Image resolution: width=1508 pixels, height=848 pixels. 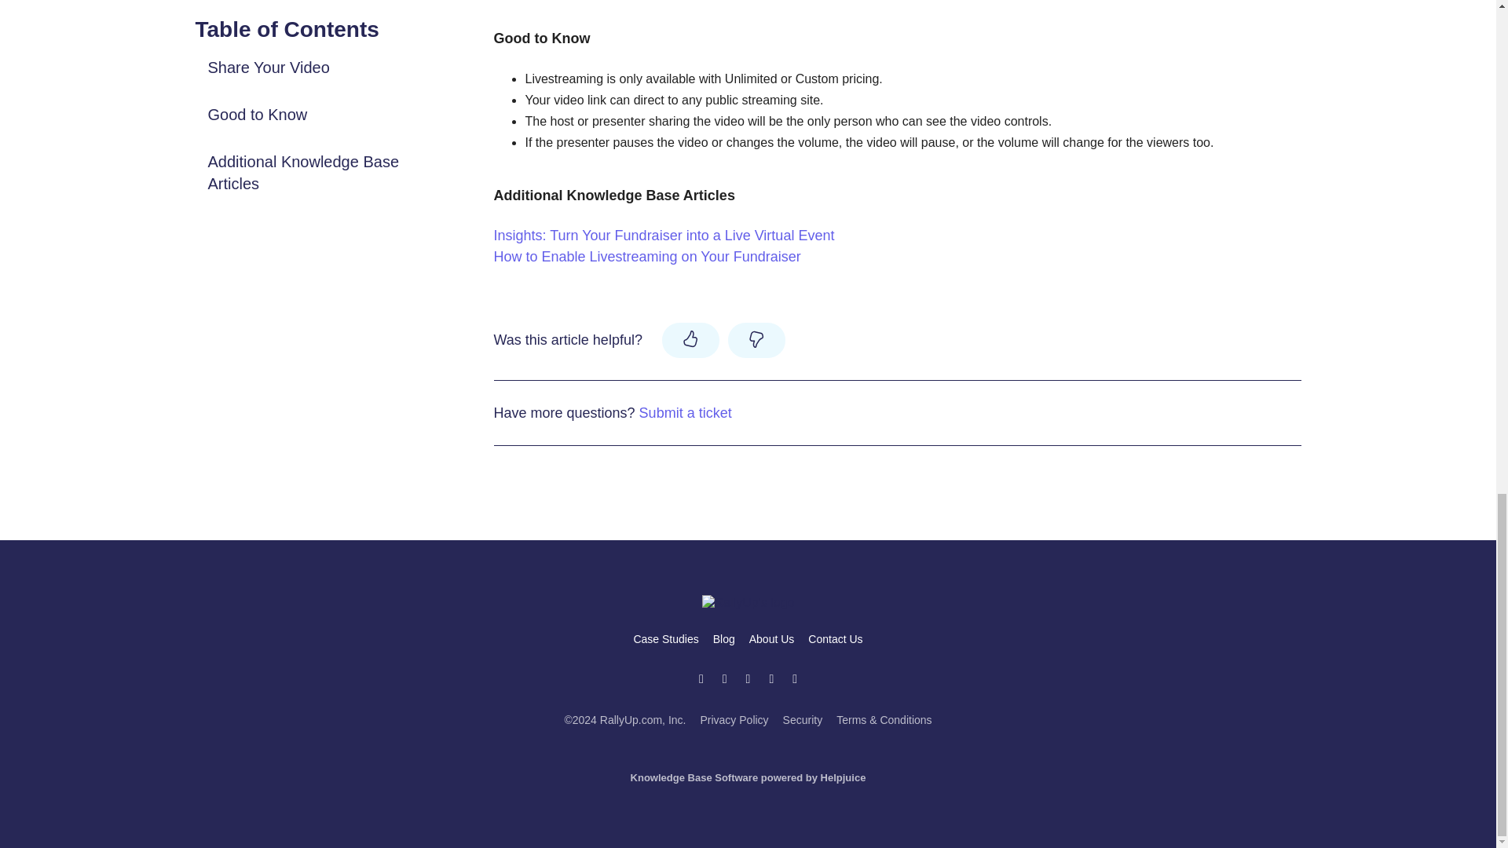 What do you see at coordinates (795, 679) in the screenshot?
I see `linkedin` at bounding box center [795, 679].